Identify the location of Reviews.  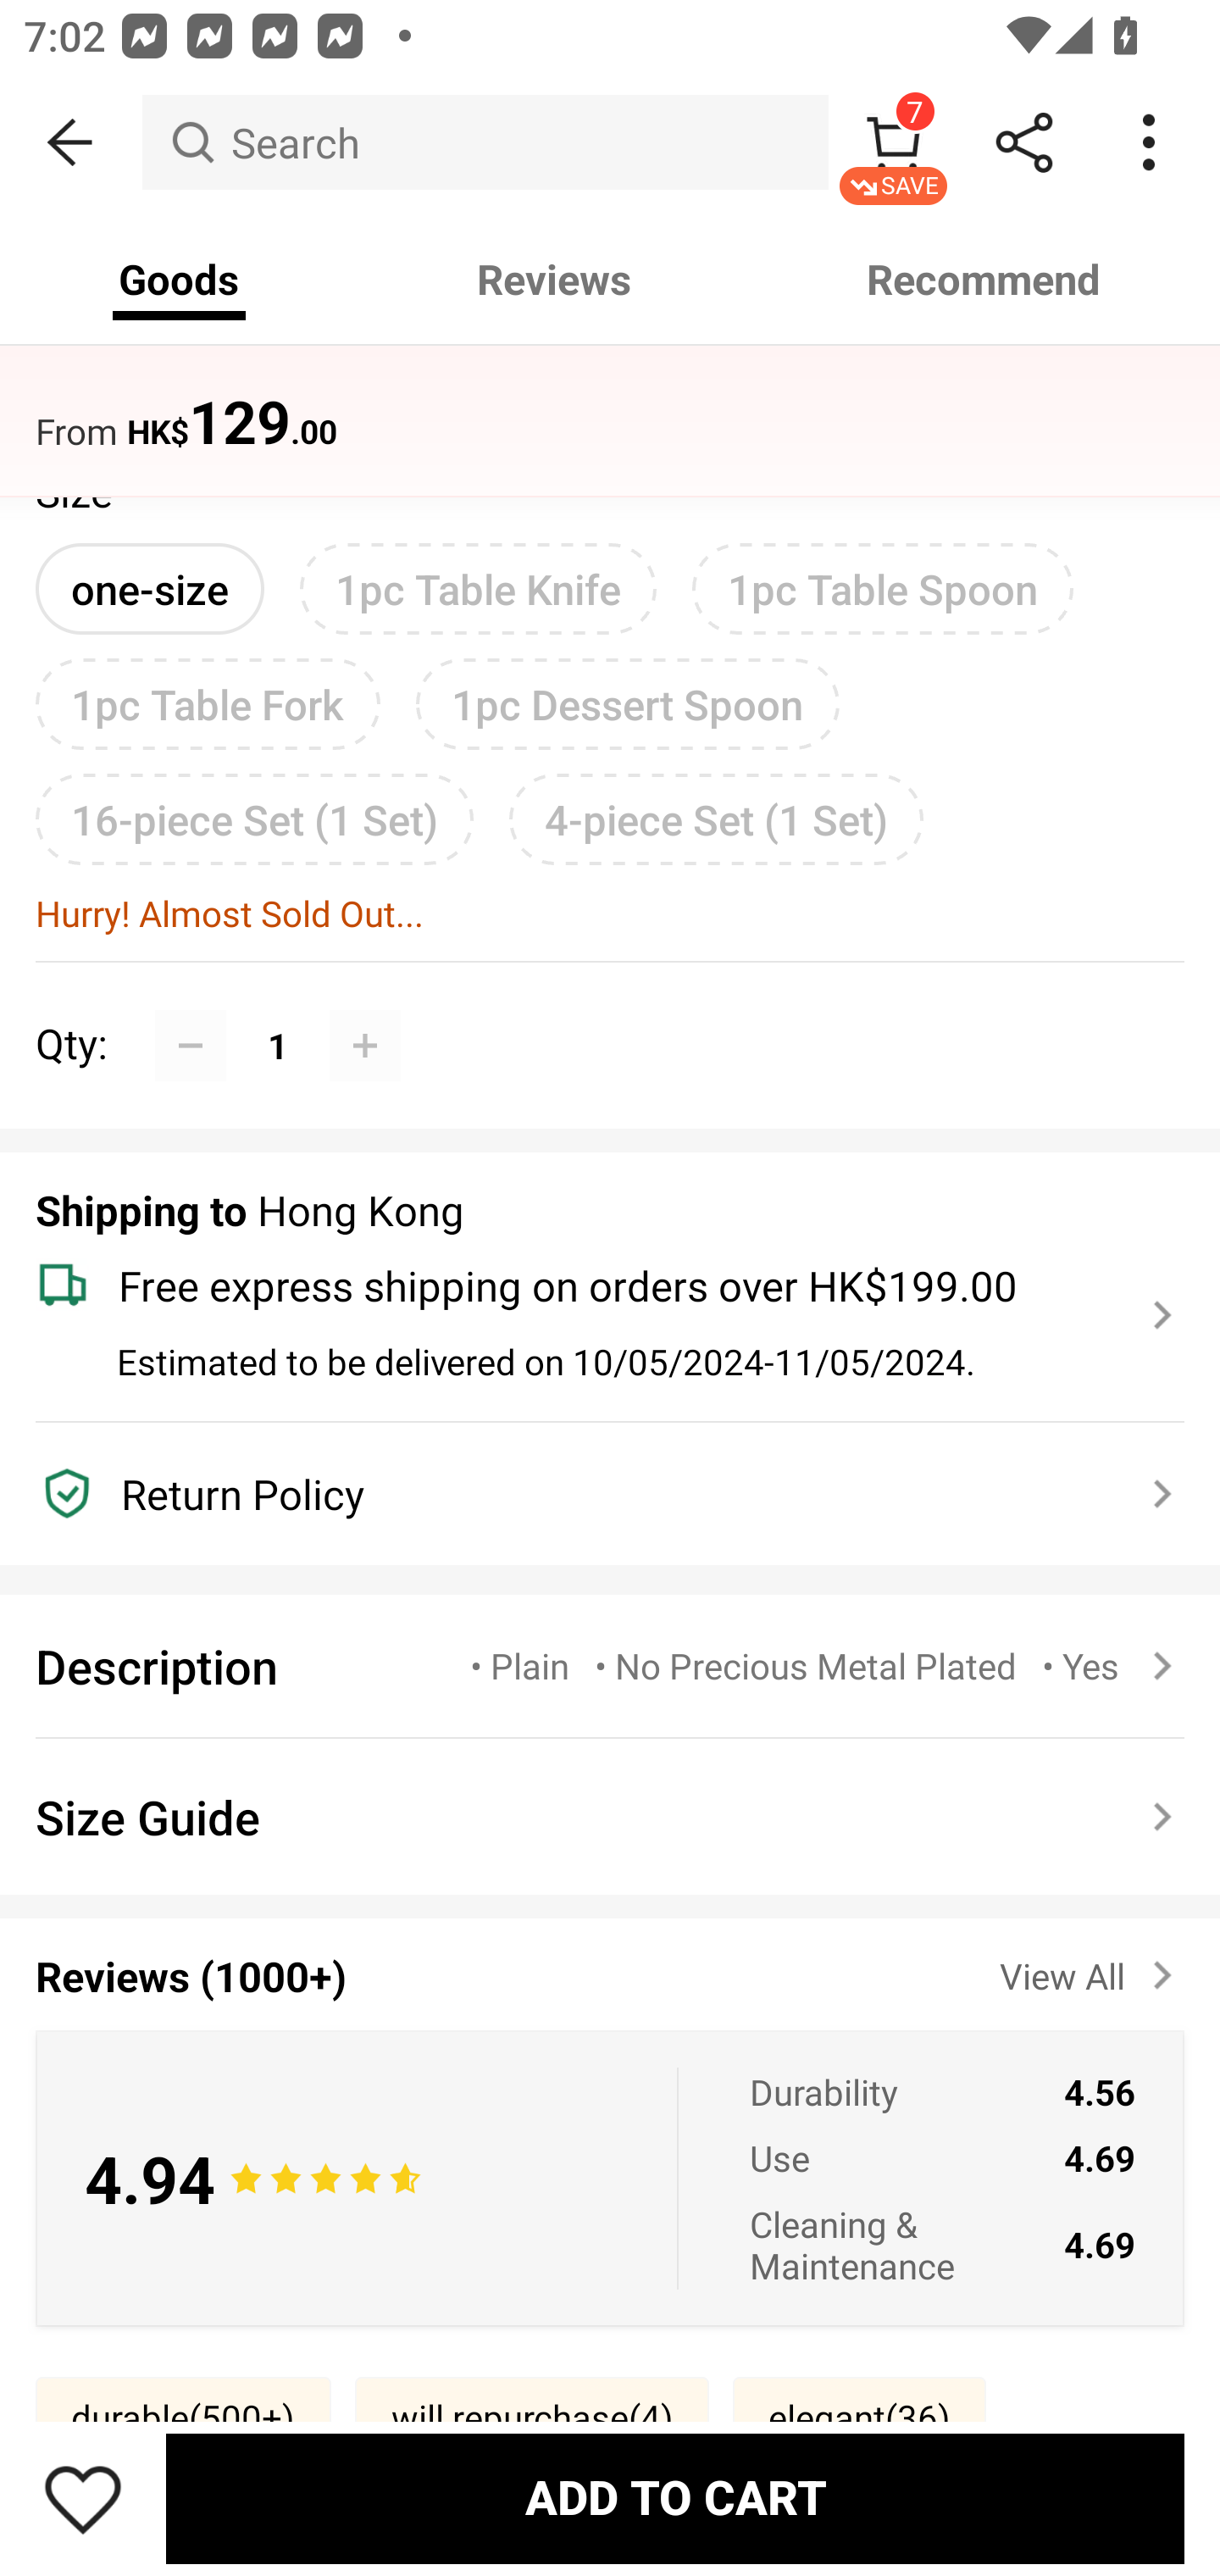
(554, 280).